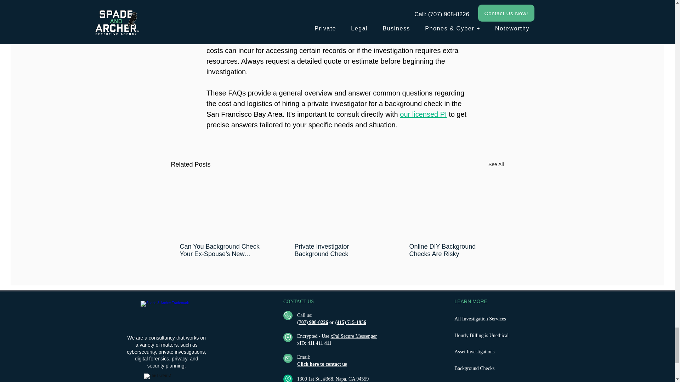  I want to click on Return to home page, so click(166, 316).